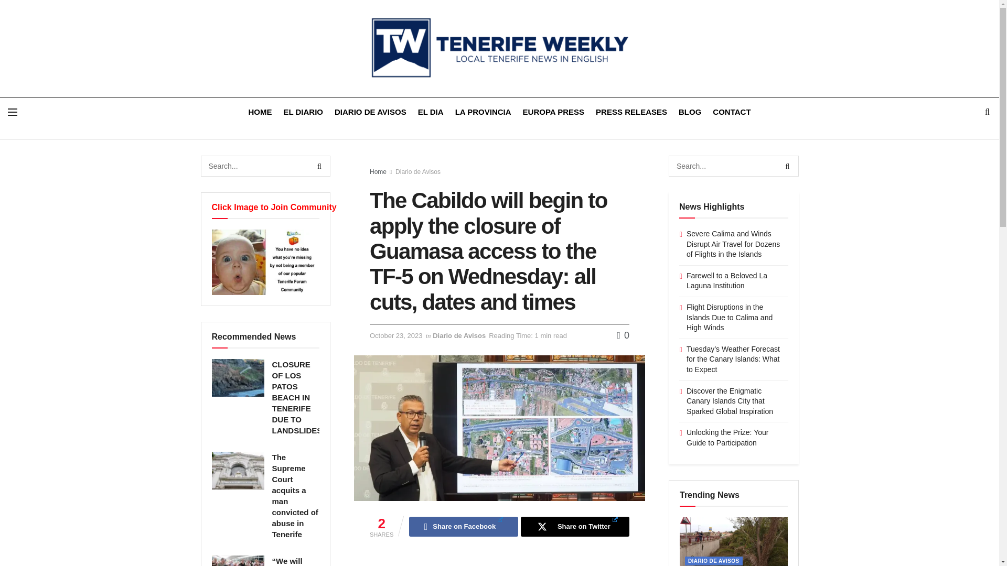 Image resolution: width=1007 pixels, height=566 pixels. I want to click on PRESS RELEASES, so click(631, 111).